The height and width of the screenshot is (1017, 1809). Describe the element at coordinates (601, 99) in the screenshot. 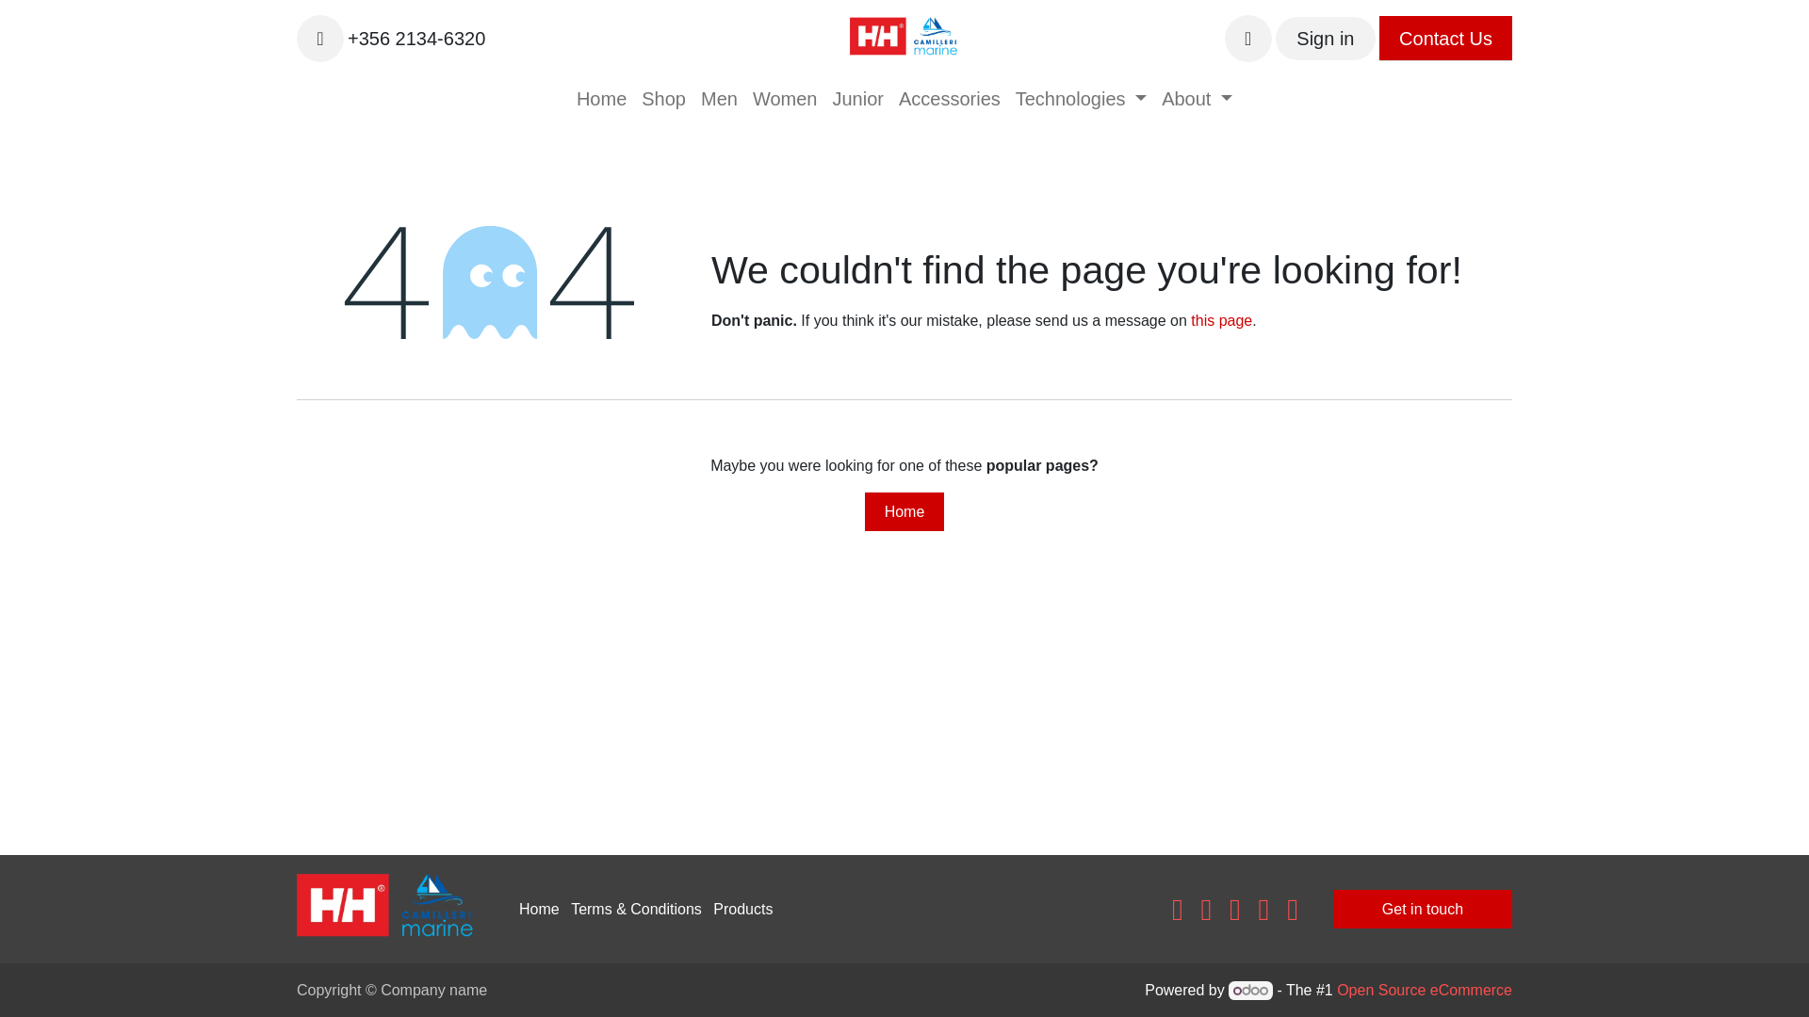

I see `Home` at that location.